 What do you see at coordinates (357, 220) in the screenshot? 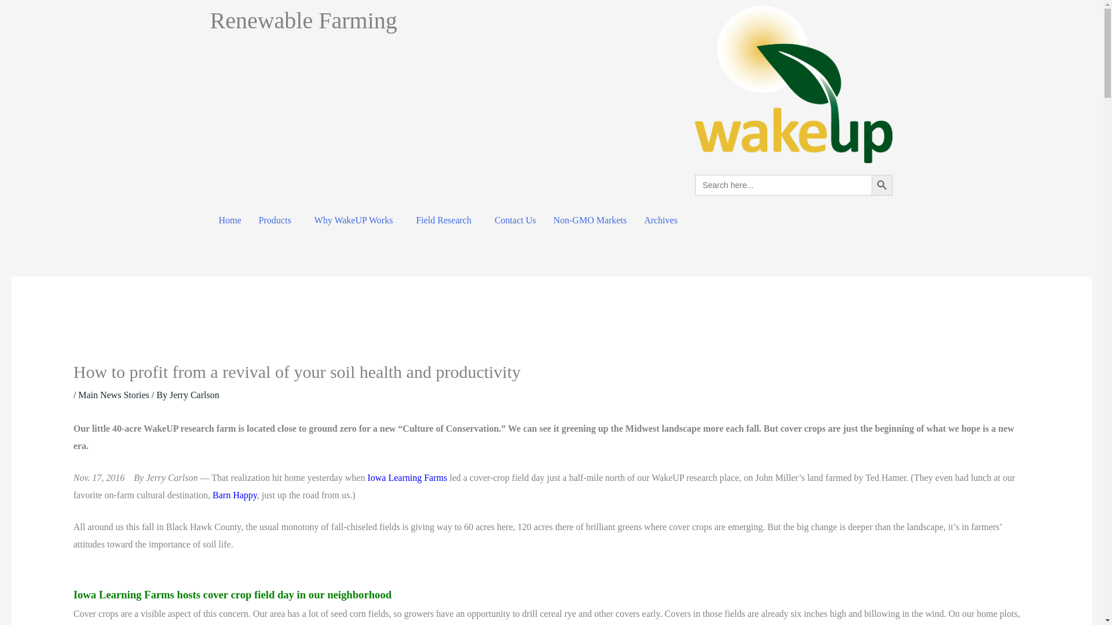
I see `Why WakeUP Works` at bounding box center [357, 220].